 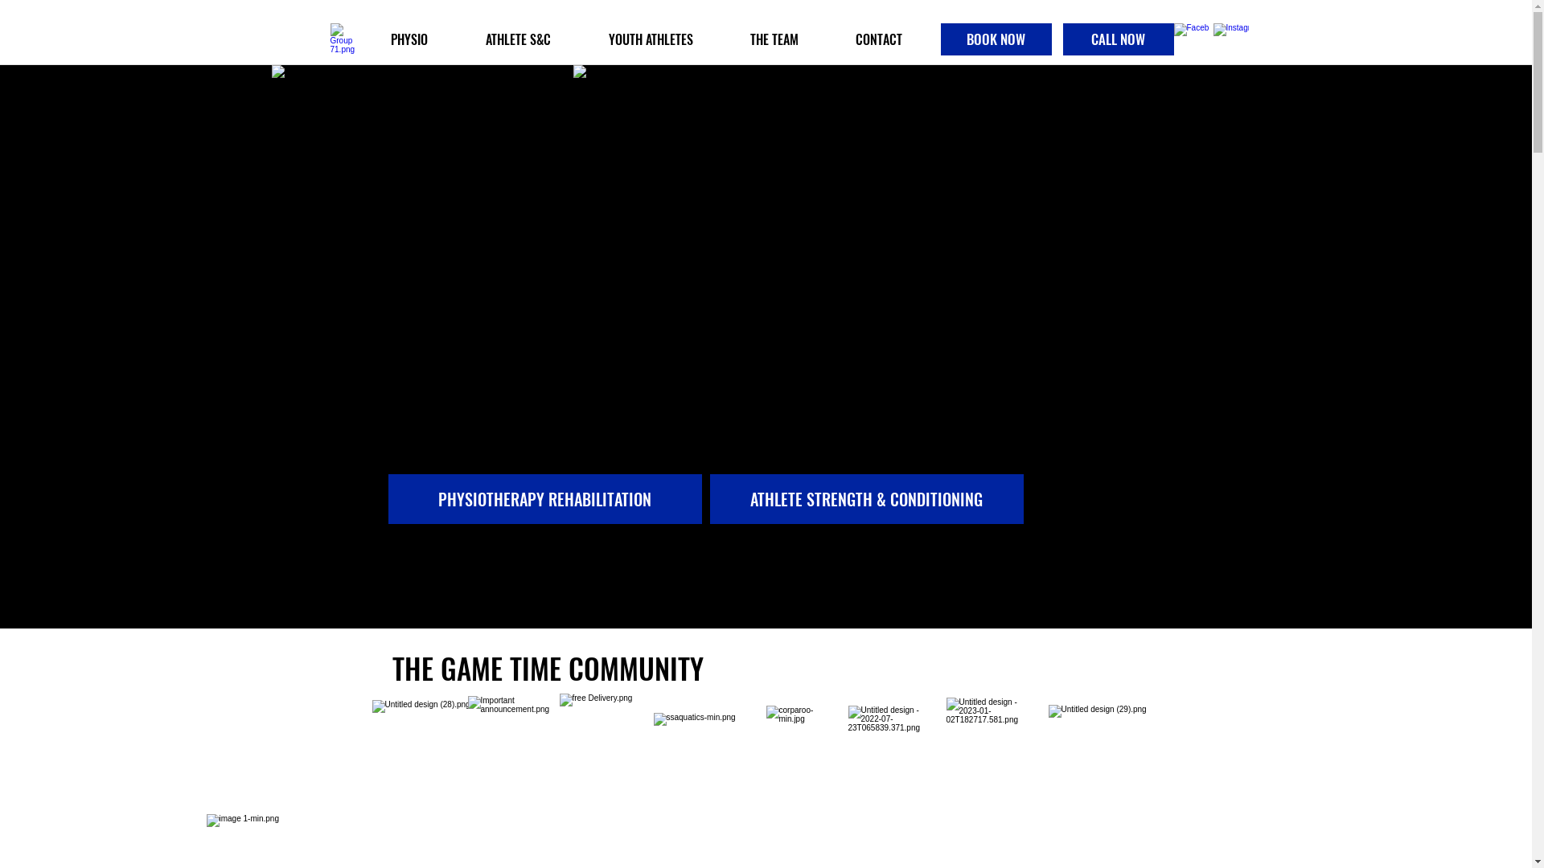 I want to click on PHYSIOTHERAPY REHABILITATION, so click(x=544, y=499).